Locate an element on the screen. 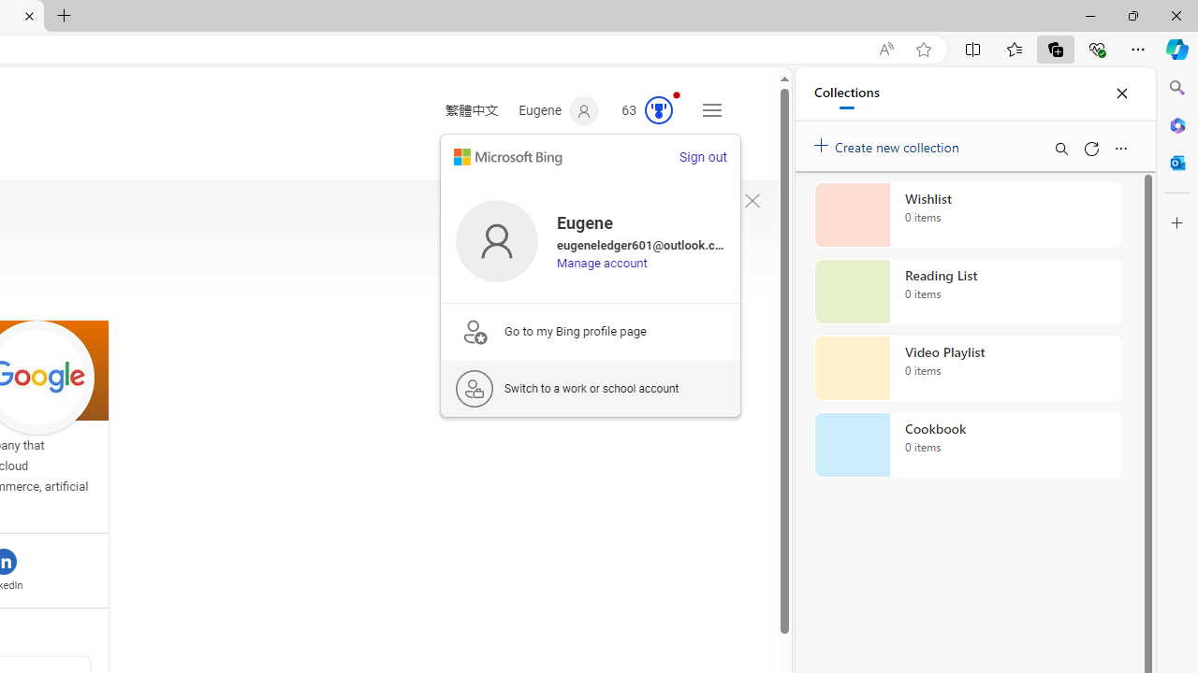 The image size is (1198, 673). Animation is located at coordinates (677, 94).